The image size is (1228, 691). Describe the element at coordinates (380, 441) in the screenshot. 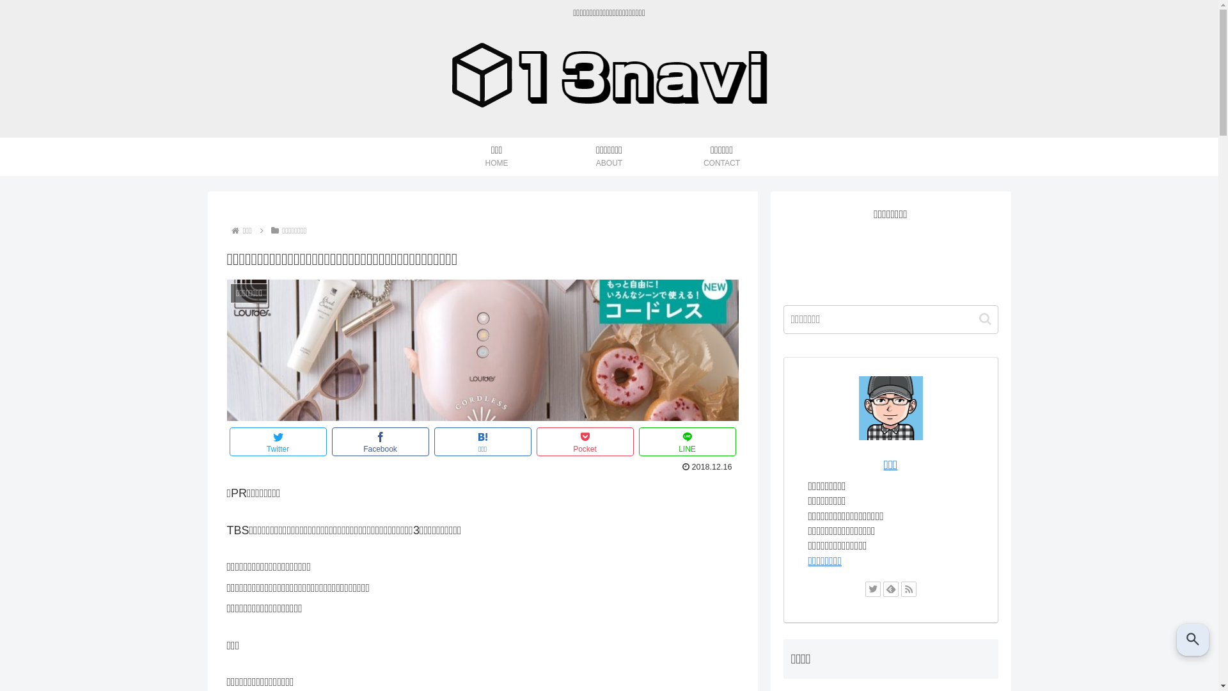

I see `Facebook` at that location.